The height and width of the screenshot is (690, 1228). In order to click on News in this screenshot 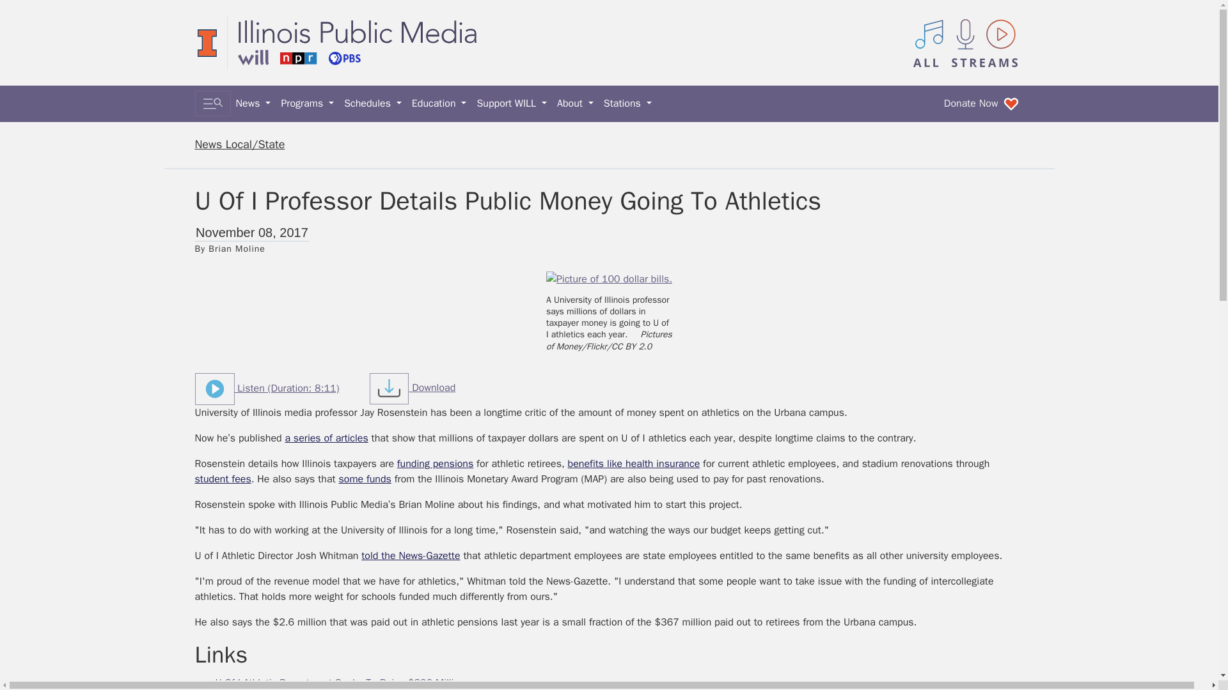, I will do `click(253, 103)`.